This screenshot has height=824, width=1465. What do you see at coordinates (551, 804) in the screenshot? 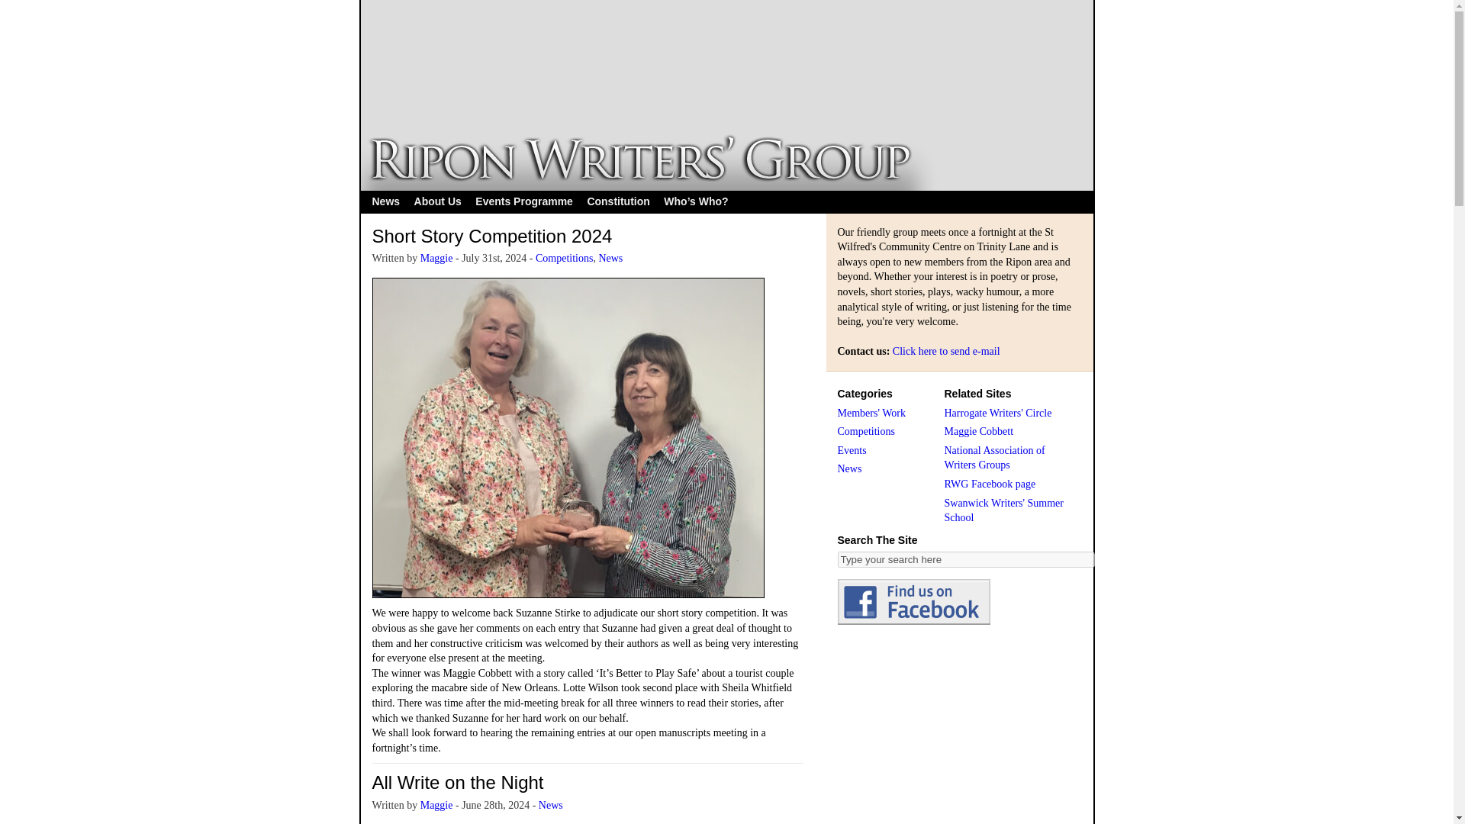
I see `News` at bounding box center [551, 804].